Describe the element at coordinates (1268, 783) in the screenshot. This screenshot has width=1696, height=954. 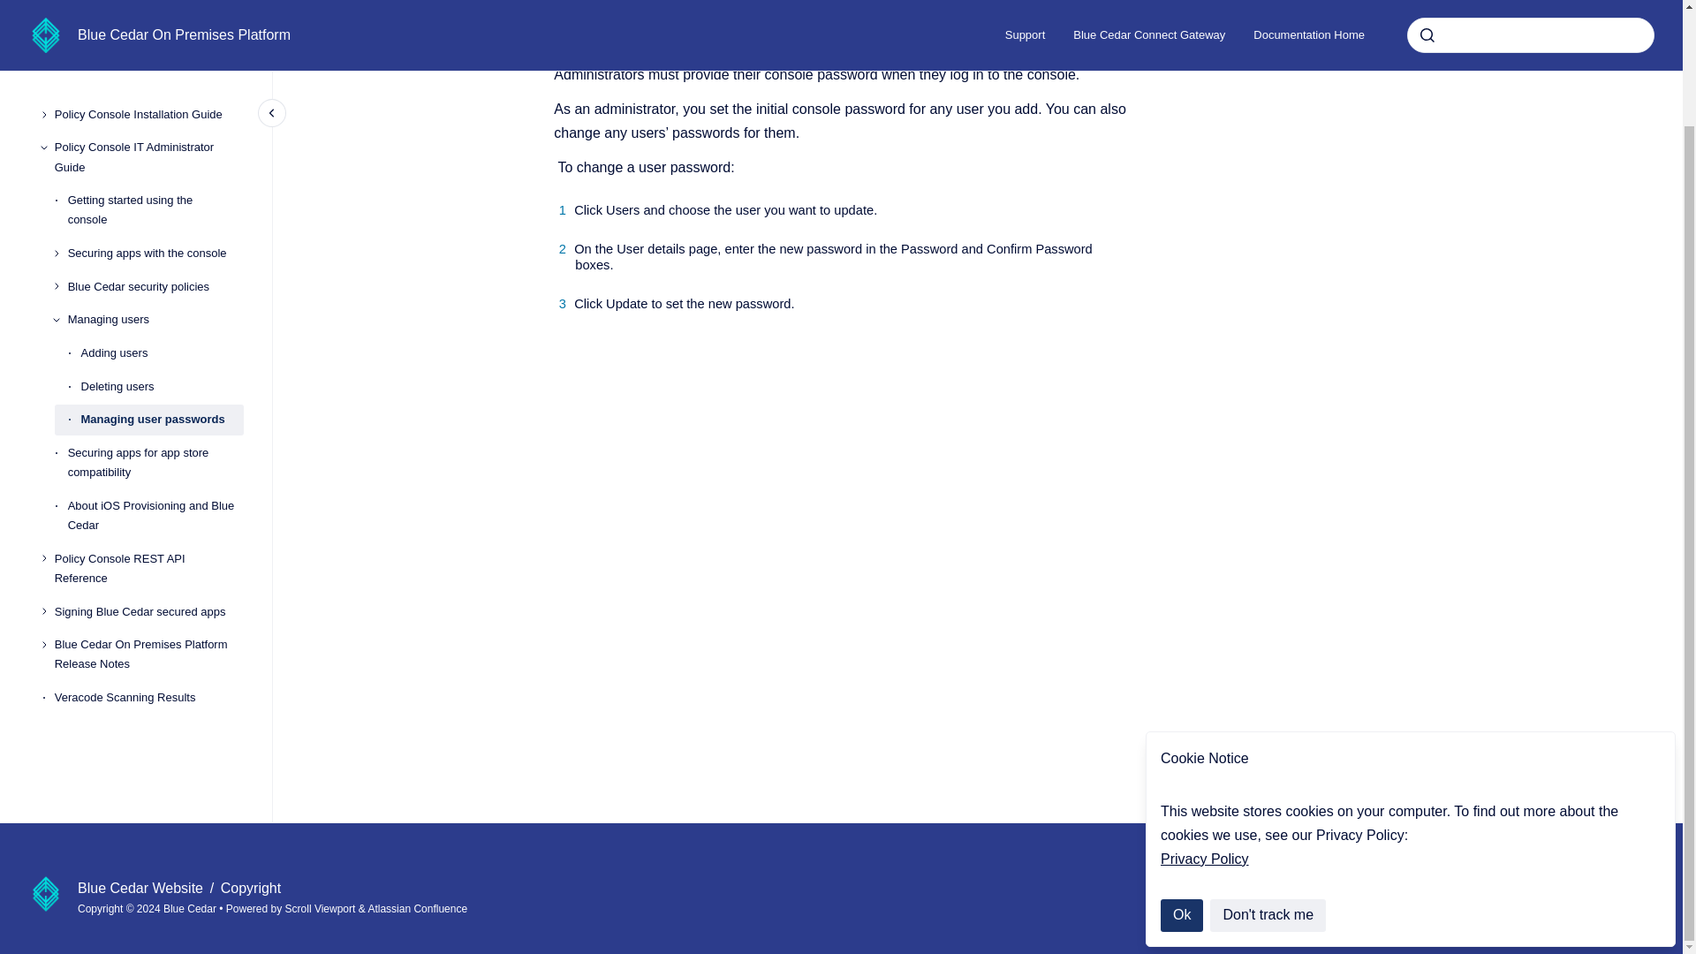
I see `Don't track me` at that location.